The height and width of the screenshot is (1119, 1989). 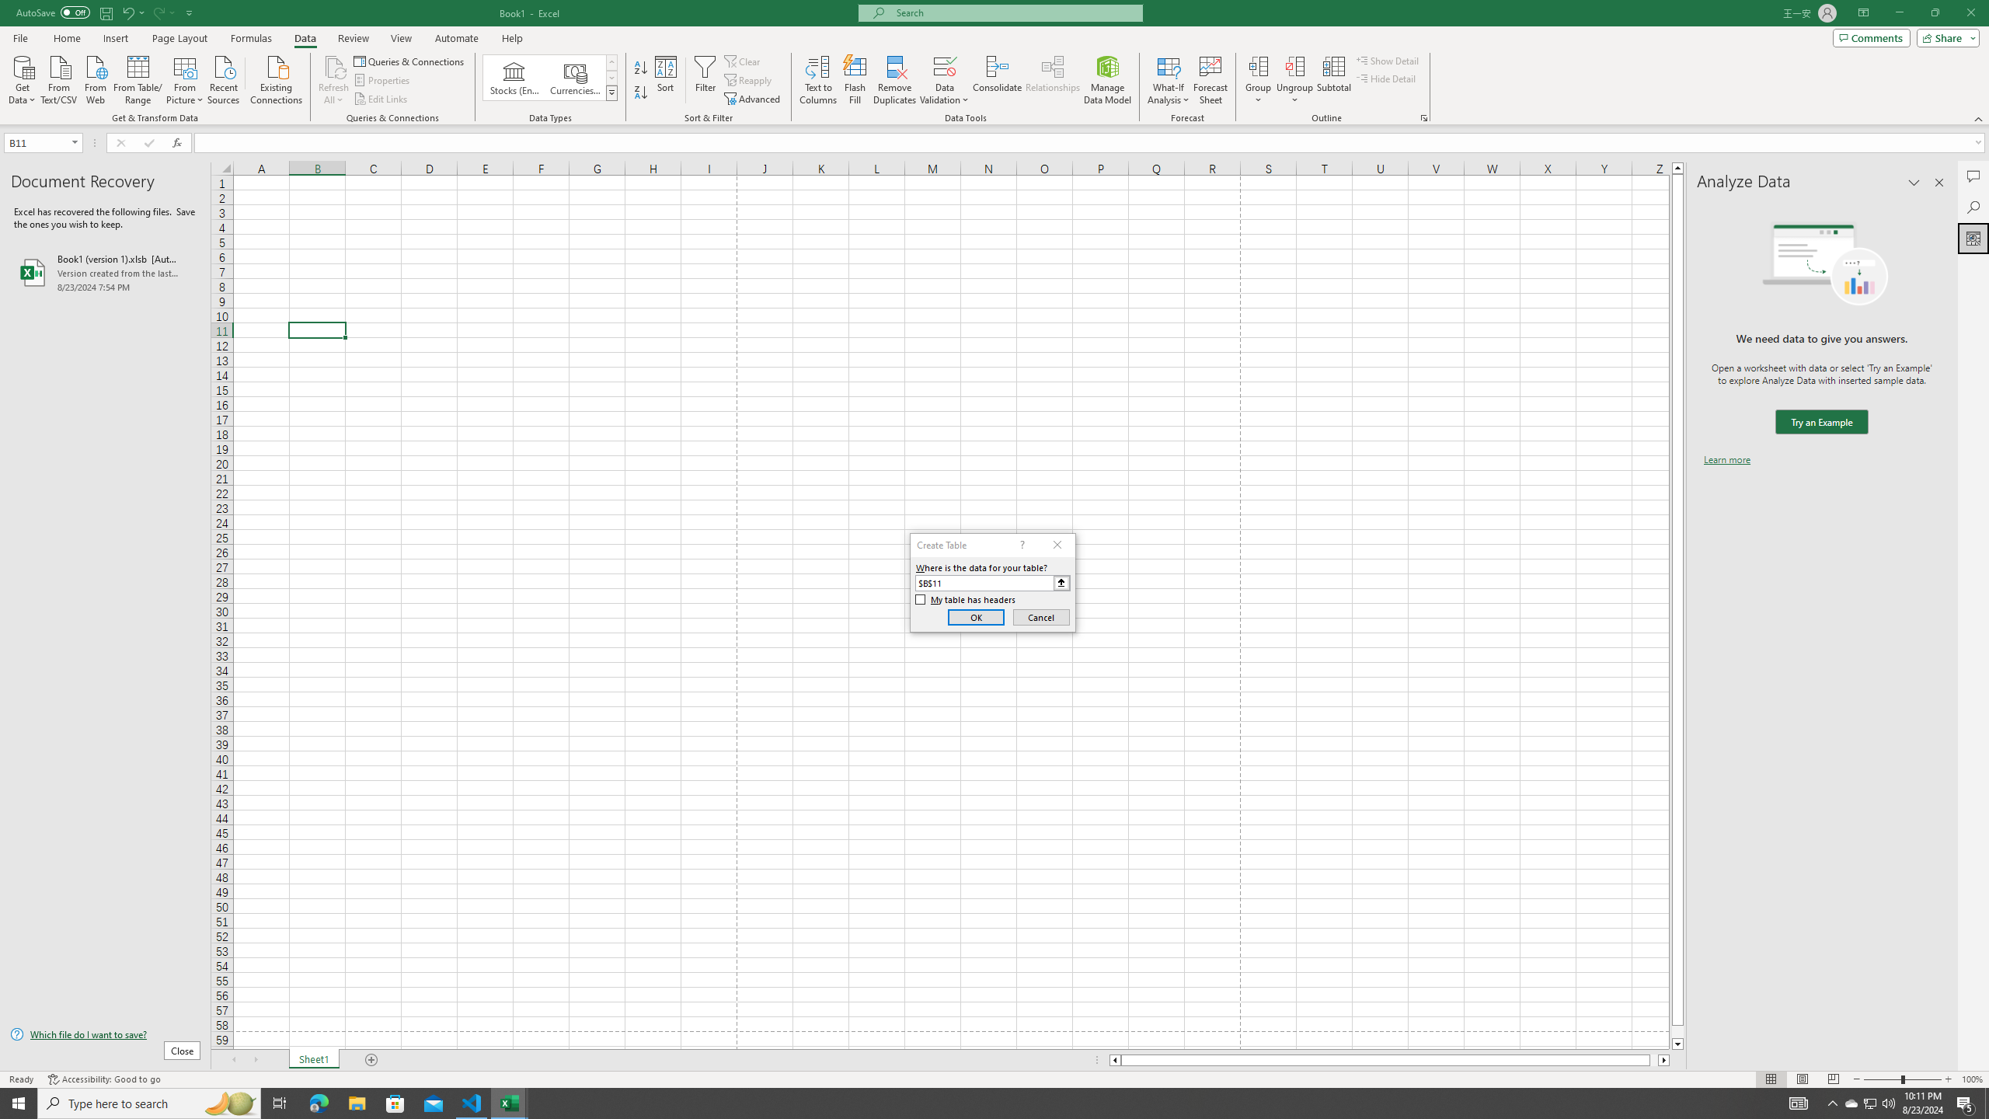 I want to click on Queries & Connections, so click(x=410, y=61).